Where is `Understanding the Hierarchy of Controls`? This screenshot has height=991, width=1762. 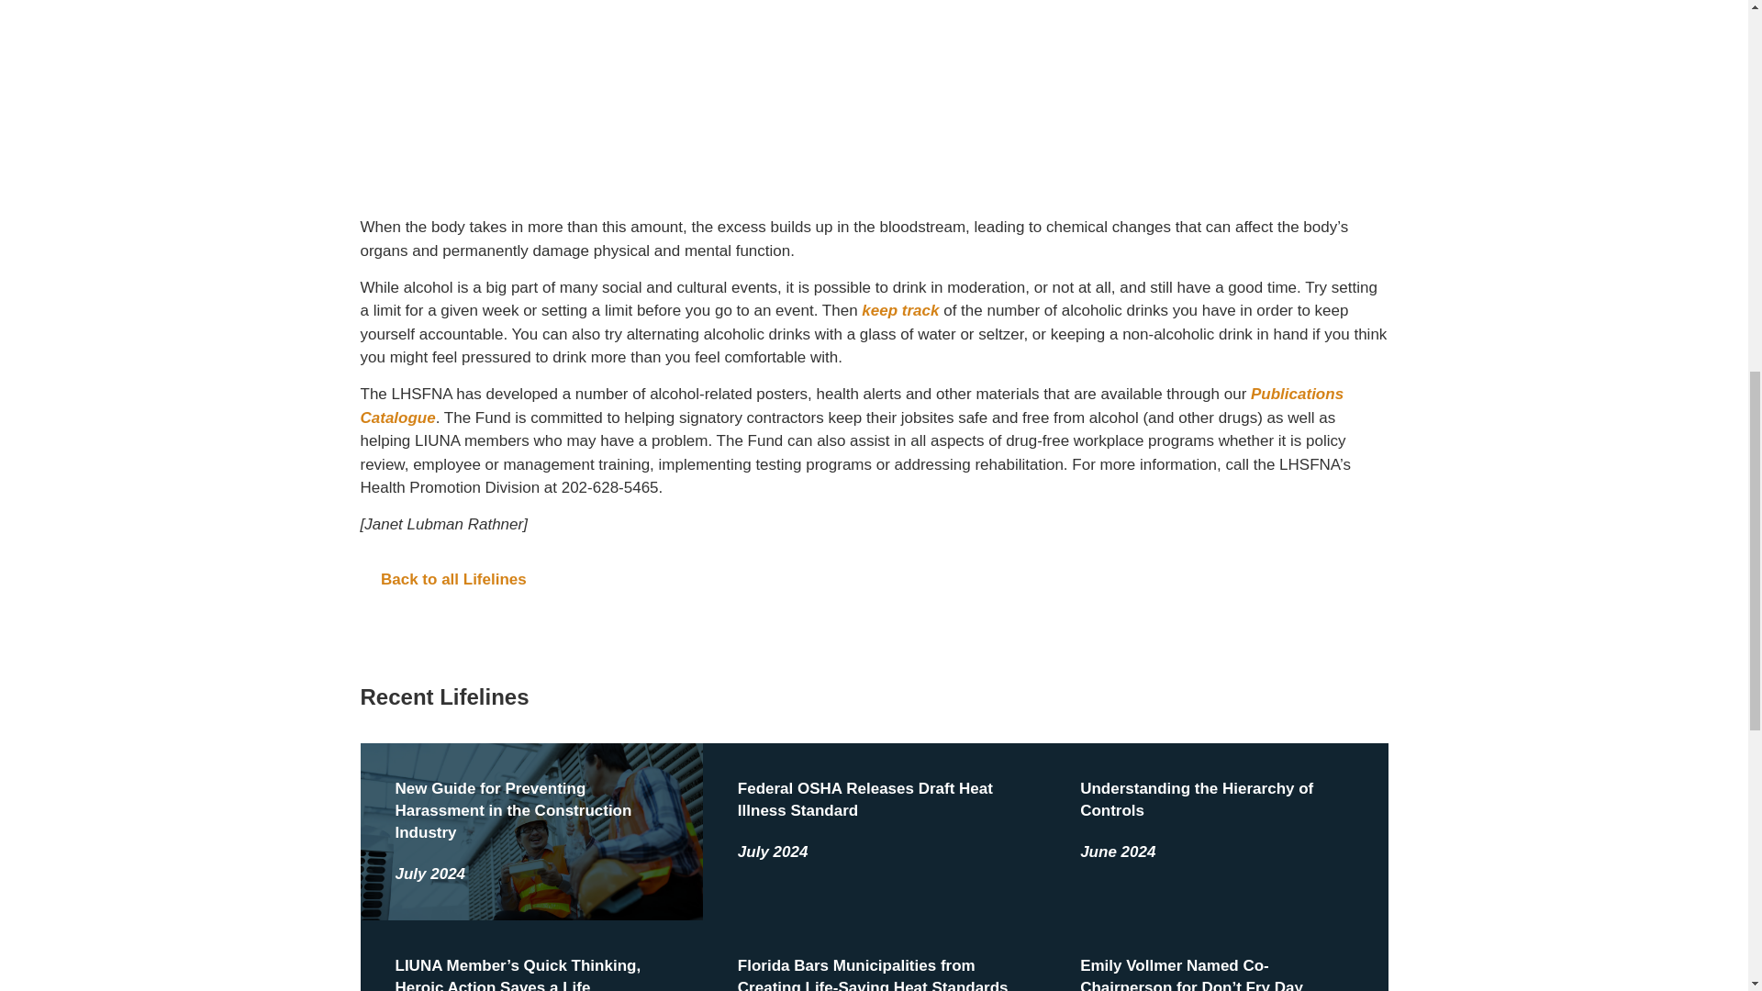
Understanding the Hierarchy of Controls is located at coordinates (1196, 799).